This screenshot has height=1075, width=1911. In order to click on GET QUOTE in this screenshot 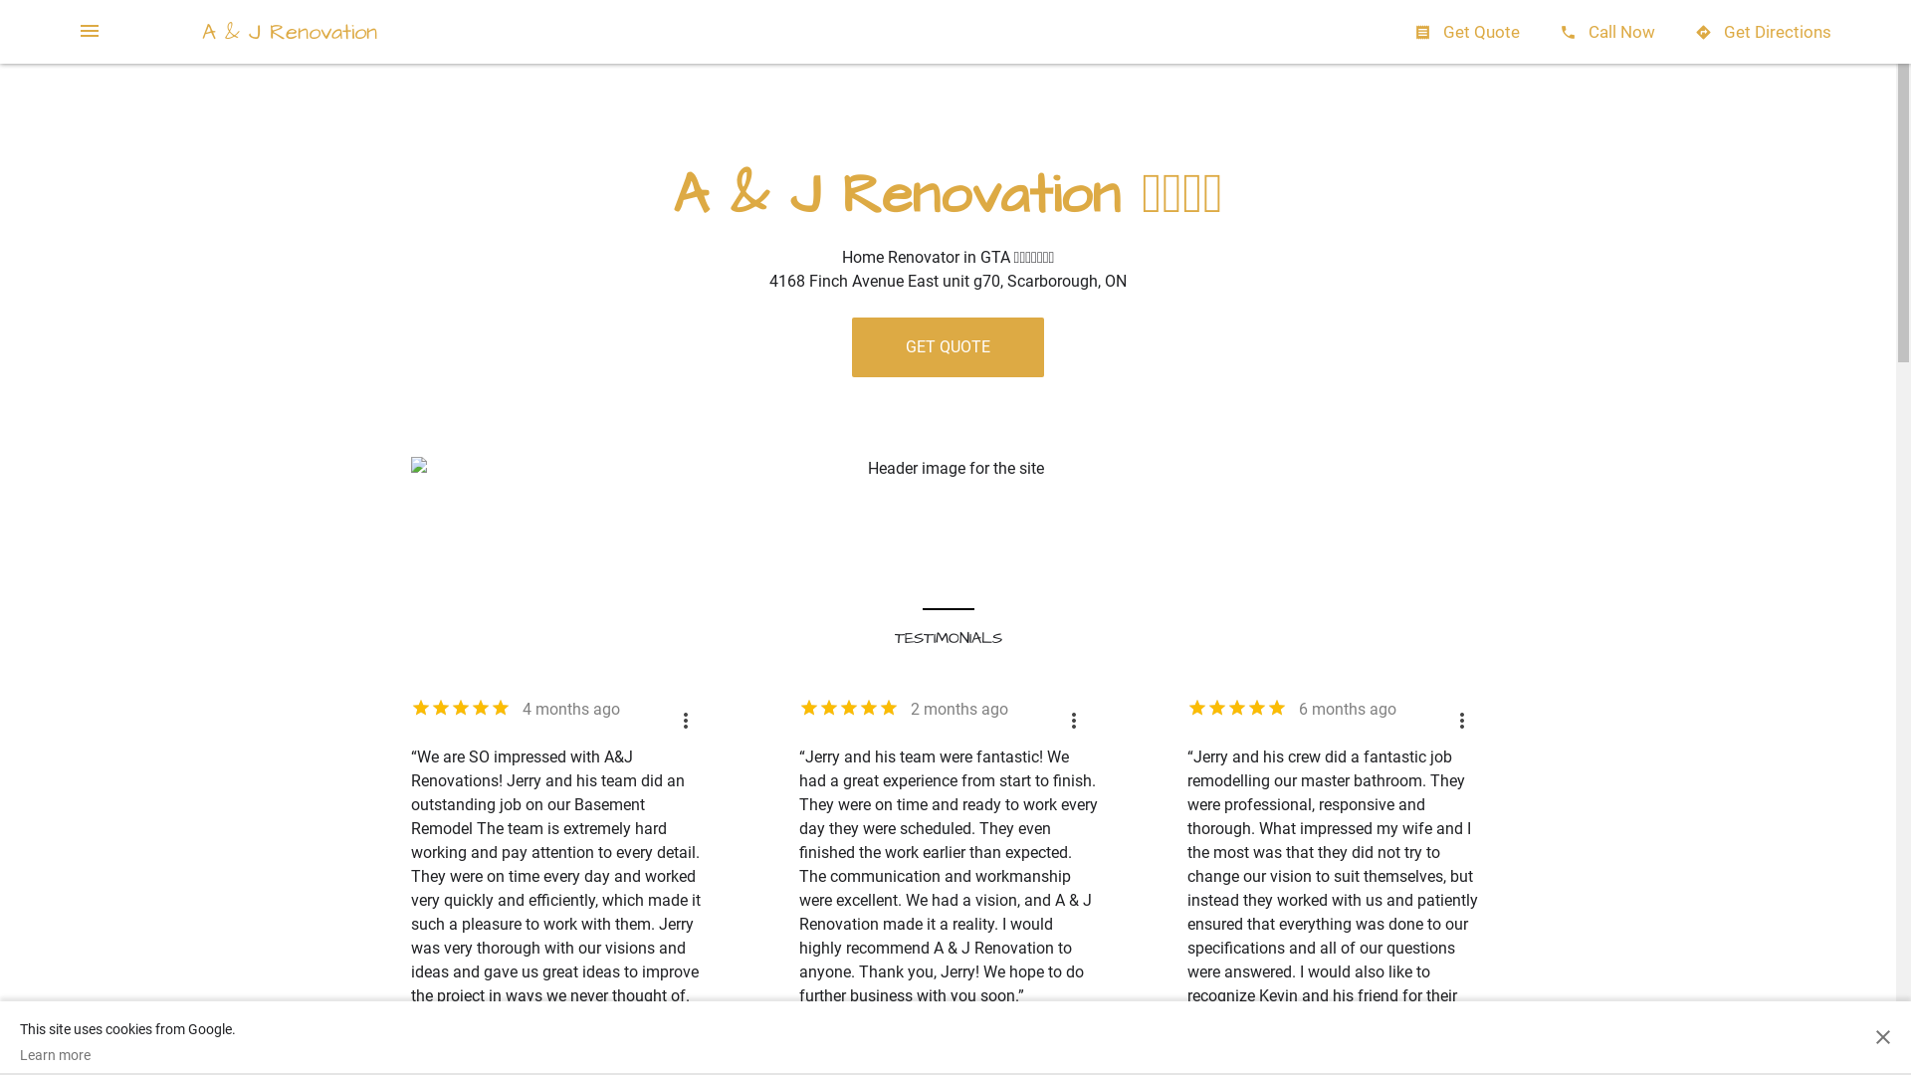, I will do `click(948, 347)`.